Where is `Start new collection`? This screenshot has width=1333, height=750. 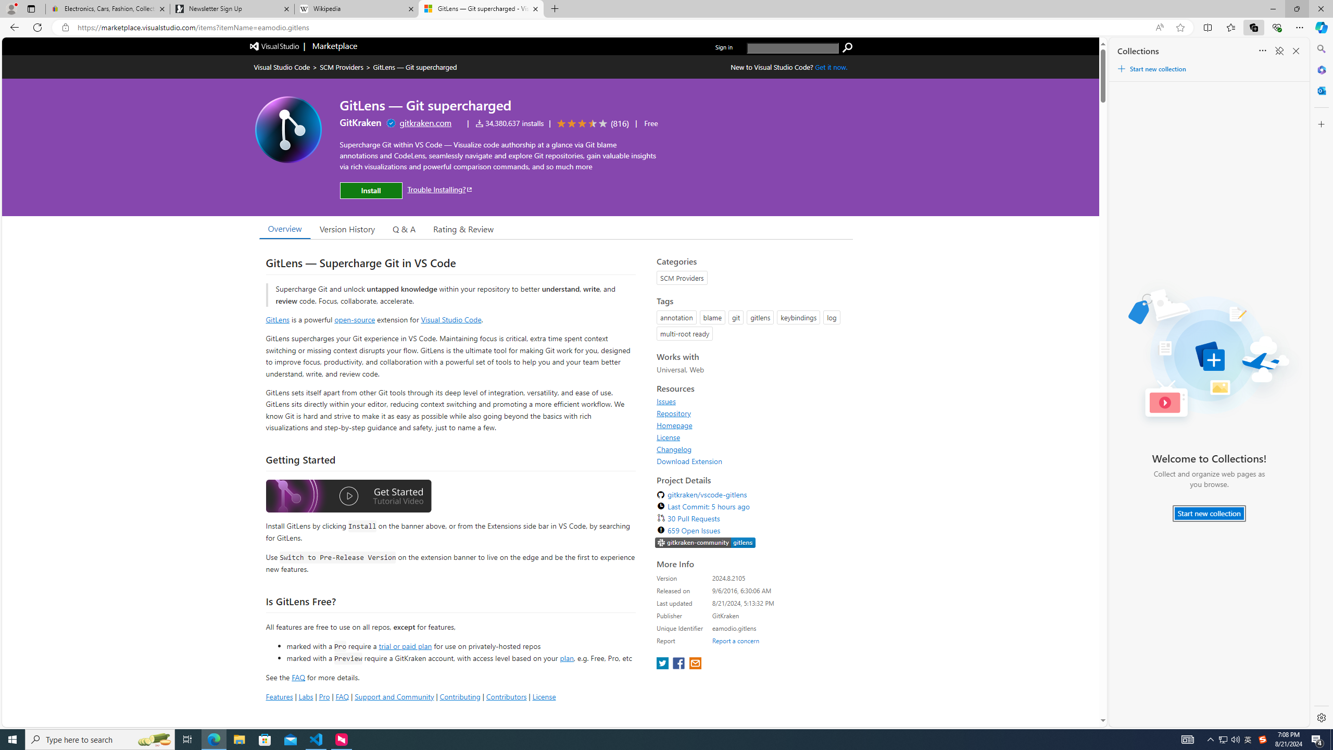 Start new collection is located at coordinates (1209, 514).